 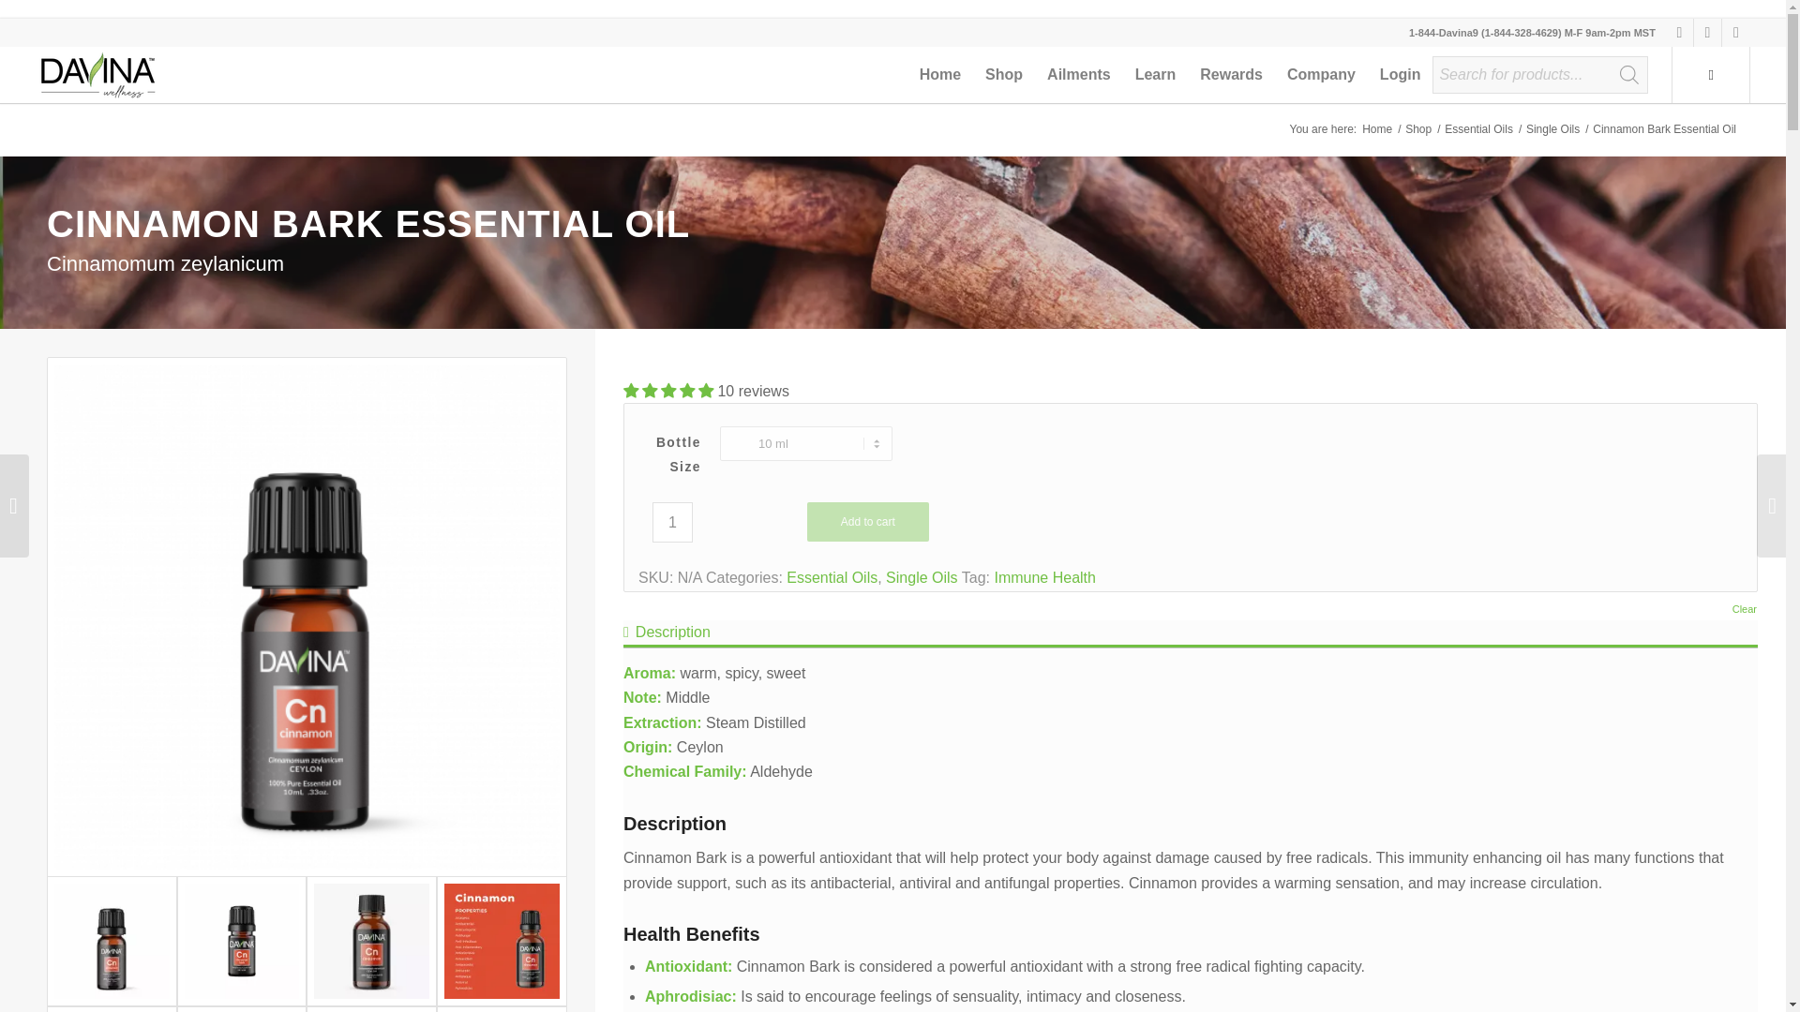 What do you see at coordinates (1736, 32) in the screenshot?
I see `Pinterest` at bounding box center [1736, 32].